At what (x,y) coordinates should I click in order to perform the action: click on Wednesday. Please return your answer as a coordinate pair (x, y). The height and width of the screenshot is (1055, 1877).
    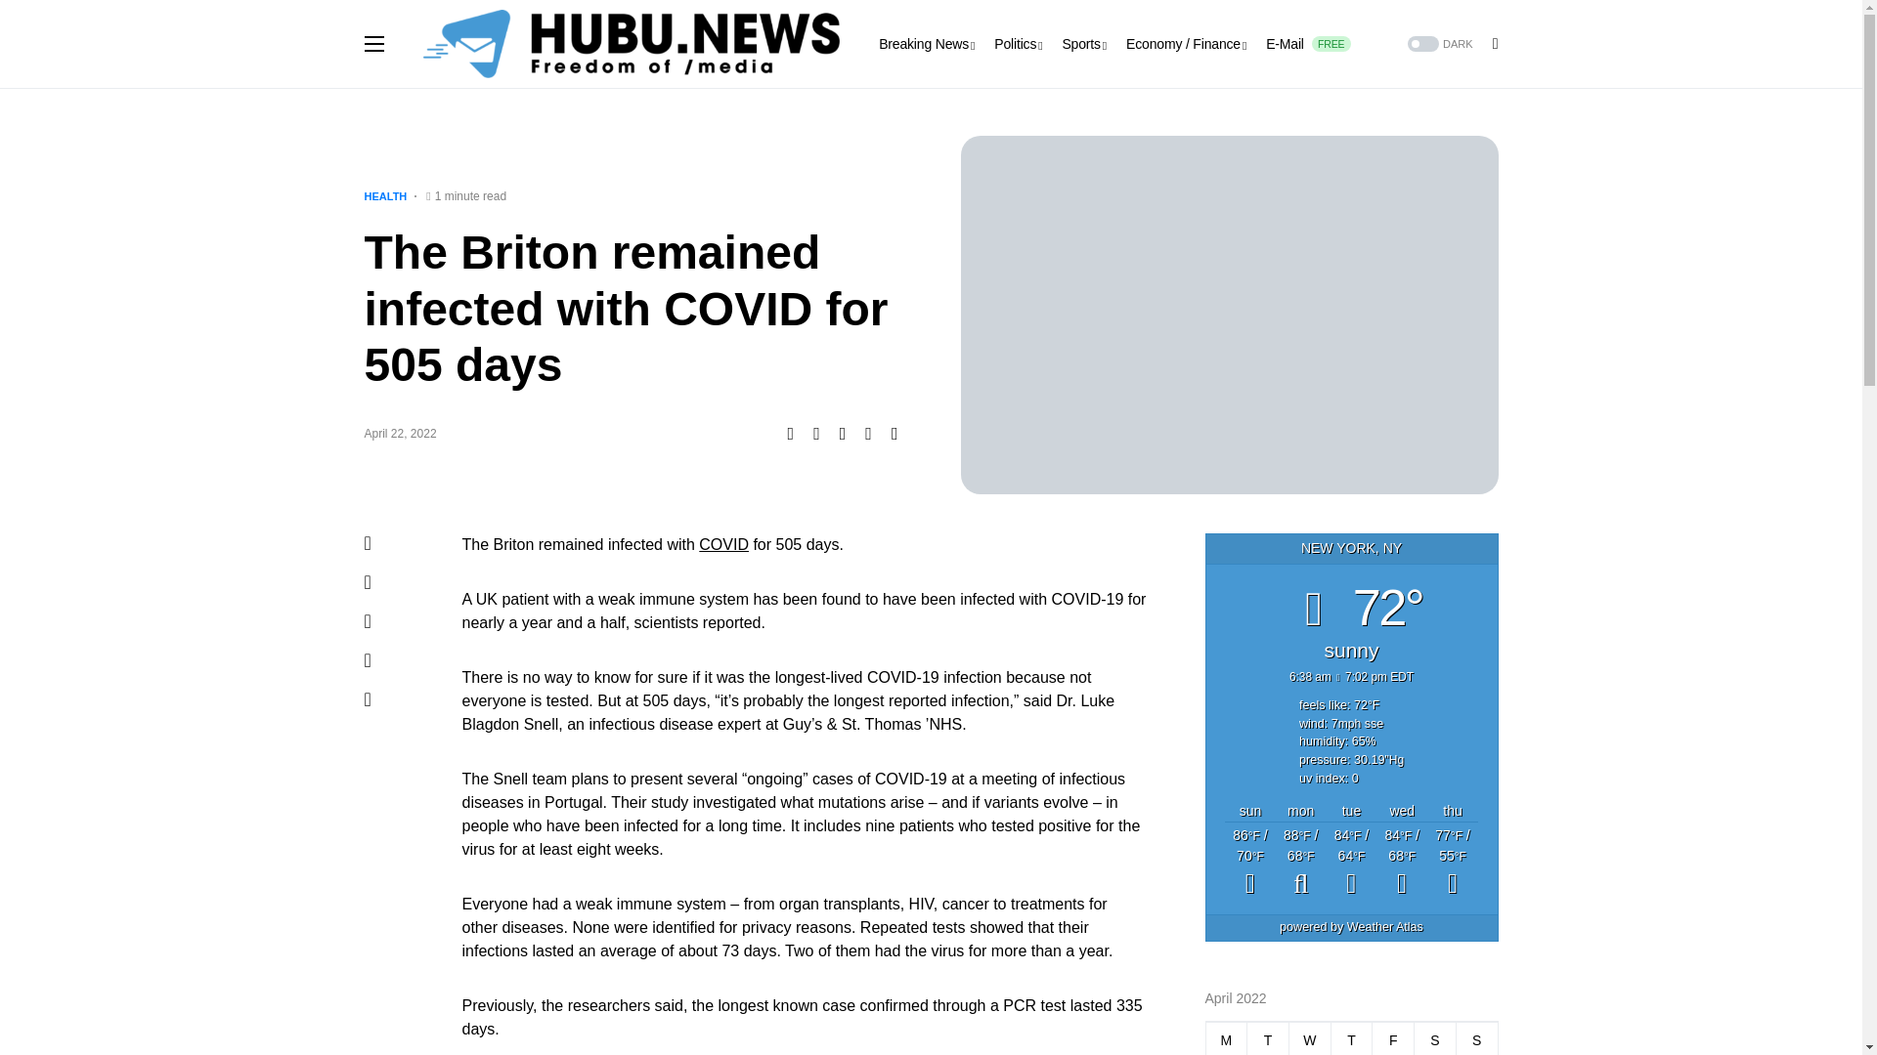
    Looking at the image, I should click on (1351, 1037).